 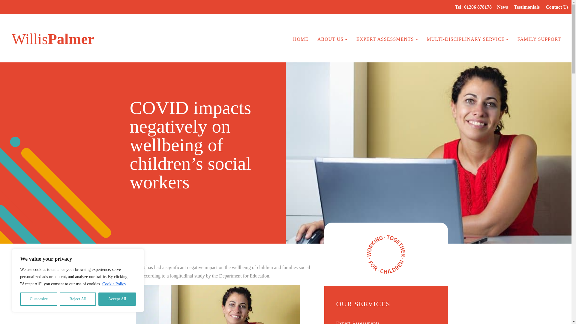 What do you see at coordinates (50, 39) in the screenshot?
I see `News` at bounding box center [50, 39].